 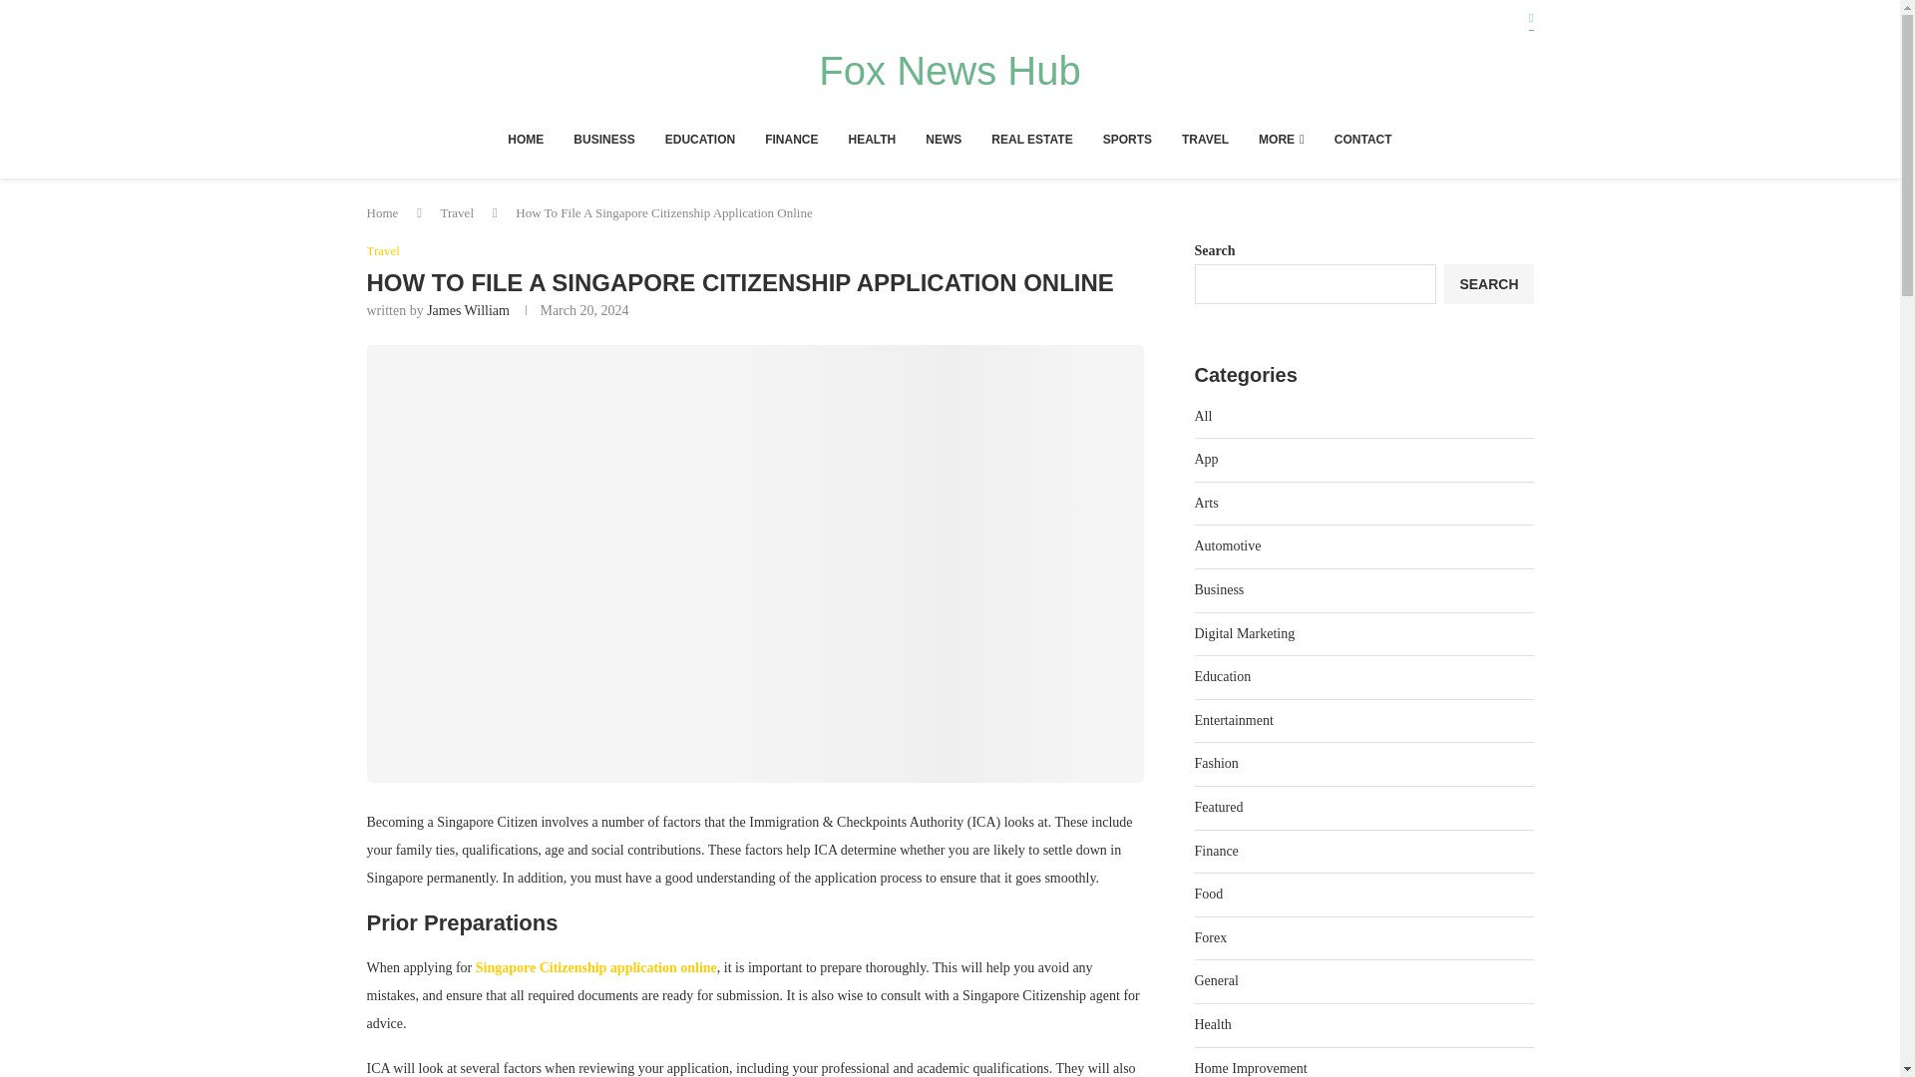 I want to click on FINANCE, so click(x=790, y=140).